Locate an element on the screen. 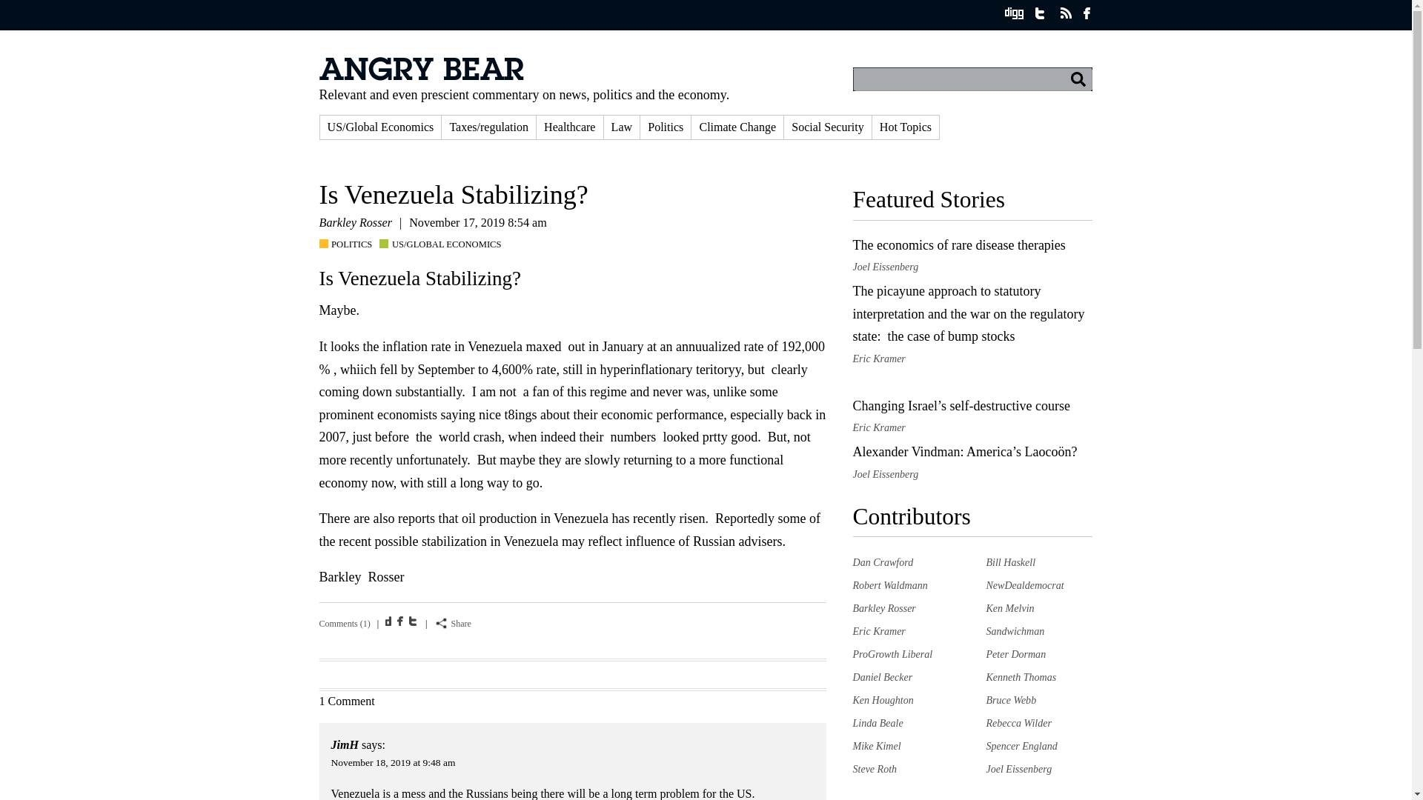  Ken Houghton is located at coordinates (883, 699).